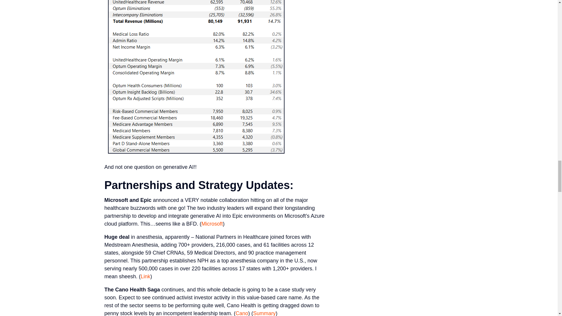 This screenshot has width=562, height=316. Describe the element at coordinates (212, 224) in the screenshot. I see `Microsoft` at that location.